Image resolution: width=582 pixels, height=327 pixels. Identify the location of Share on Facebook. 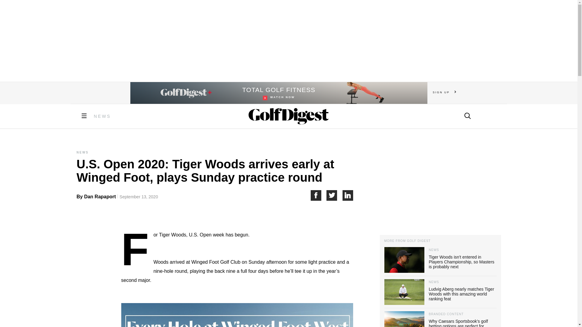
(318, 195).